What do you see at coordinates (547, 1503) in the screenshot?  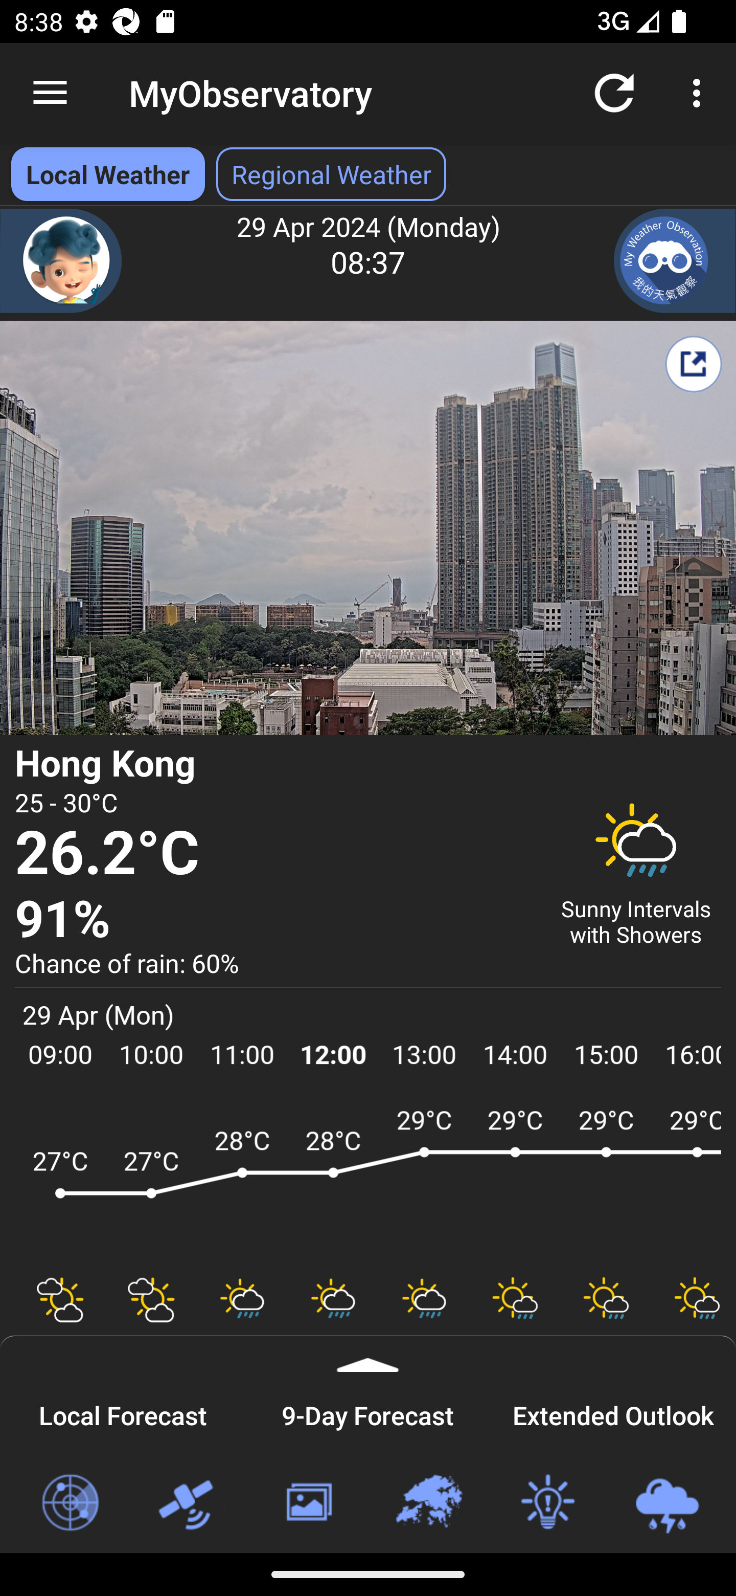 I see `Weather Tips` at bounding box center [547, 1503].